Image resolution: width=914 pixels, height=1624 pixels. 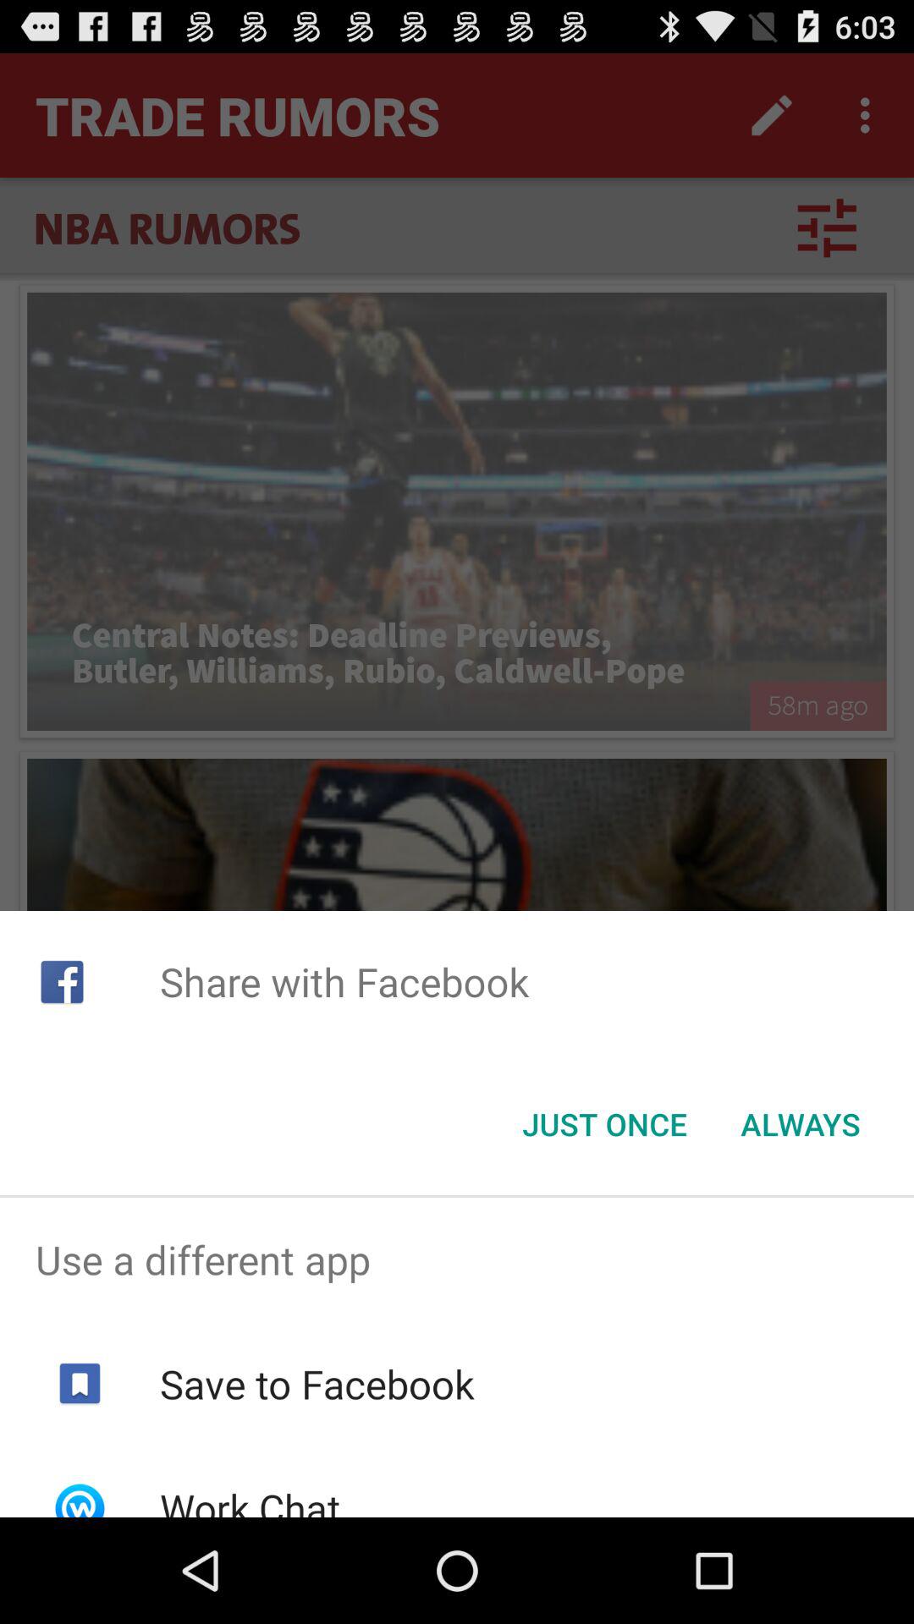 I want to click on tap the button at the bottom right corner, so click(x=801, y=1124).